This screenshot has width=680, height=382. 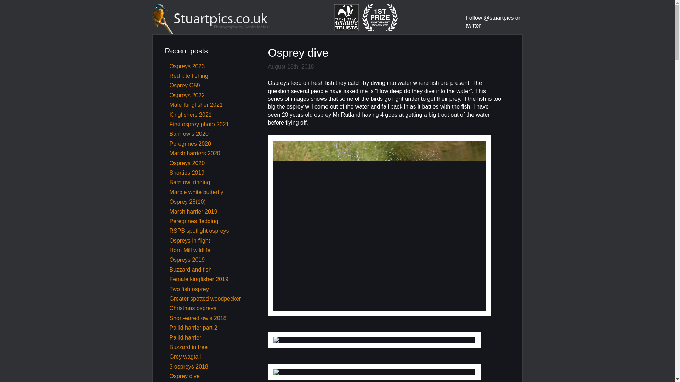 What do you see at coordinates (190, 144) in the screenshot?
I see `Peregrines 2020` at bounding box center [190, 144].